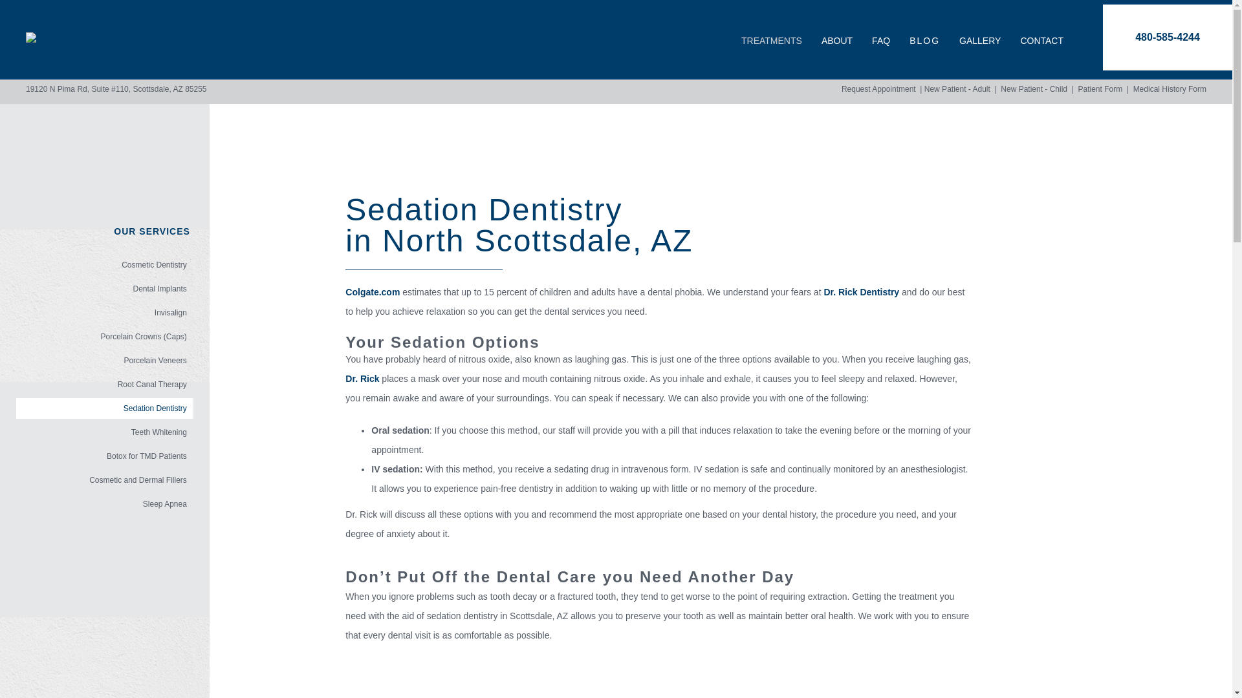 This screenshot has width=1242, height=698. I want to click on Request Appointment, so click(878, 89).